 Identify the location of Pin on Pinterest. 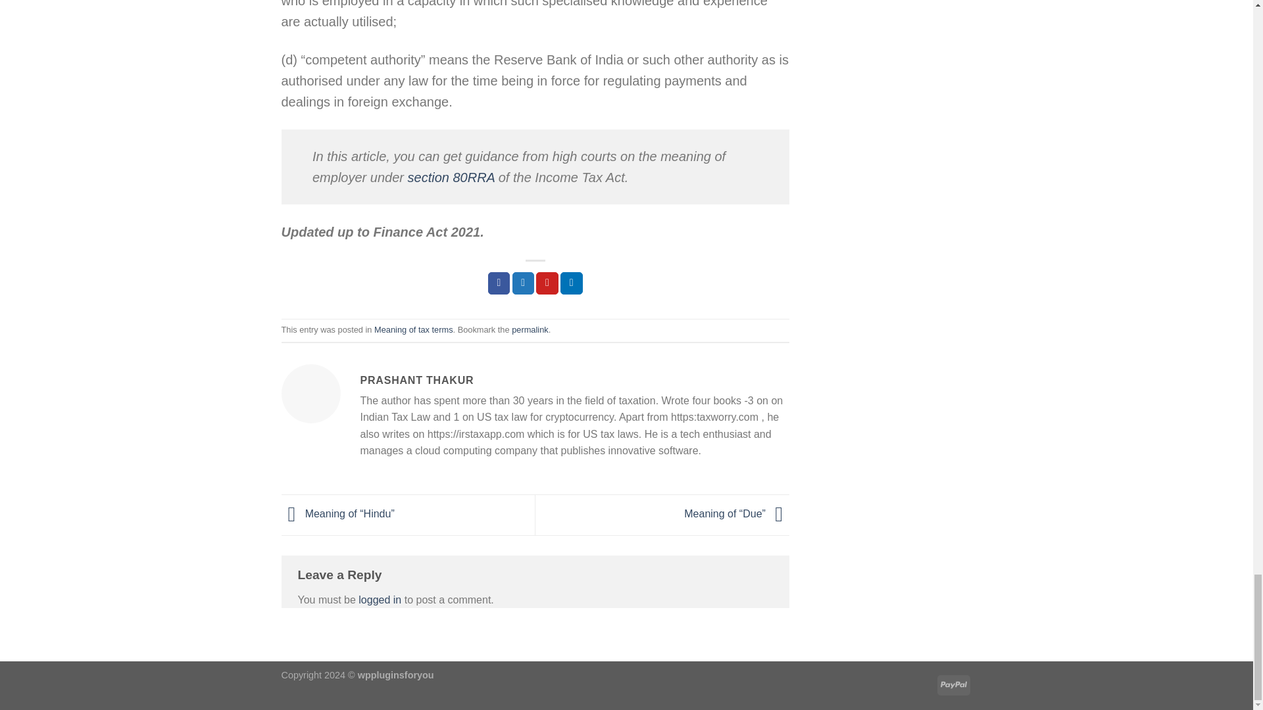
(547, 283).